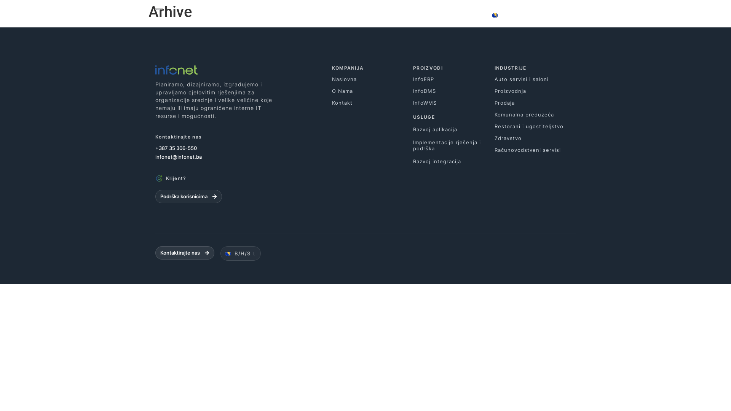 The height and width of the screenshot is (411, 731). I want to click on Proizvodnja, so click(535, 91).